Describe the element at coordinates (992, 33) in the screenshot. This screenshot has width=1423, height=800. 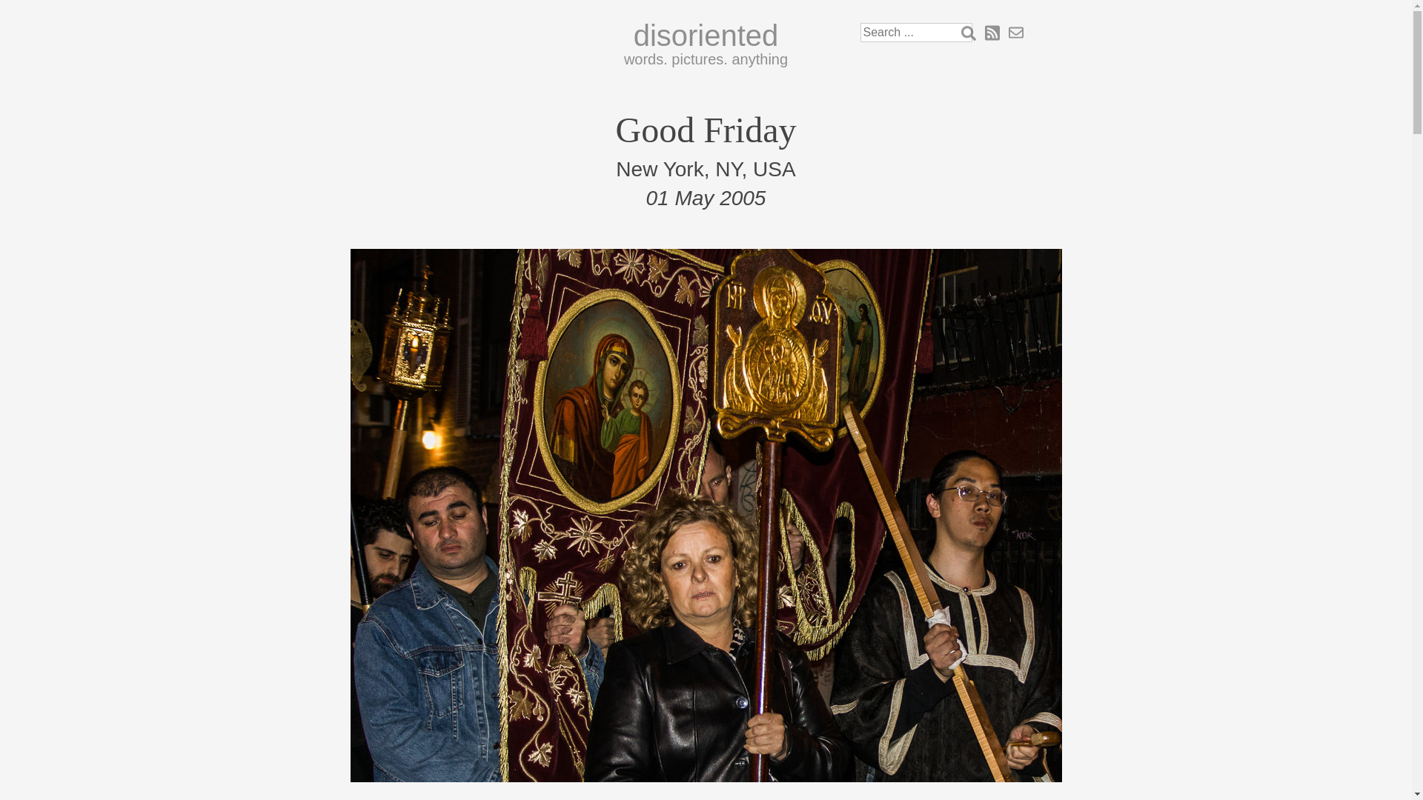
I see `Atom and JSON feeds` at that location.